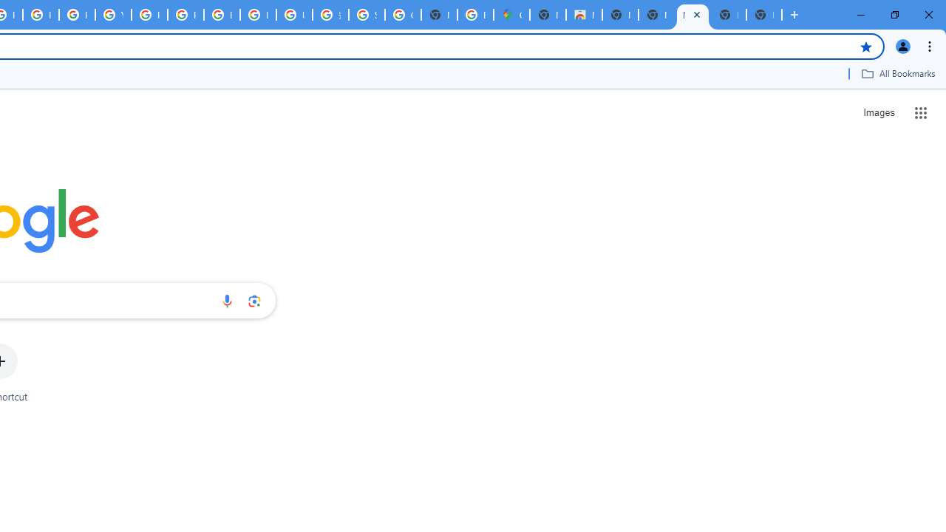  Describe the element at coordinates (113, 15) in the screenshot. I see `YouTube` at that location.